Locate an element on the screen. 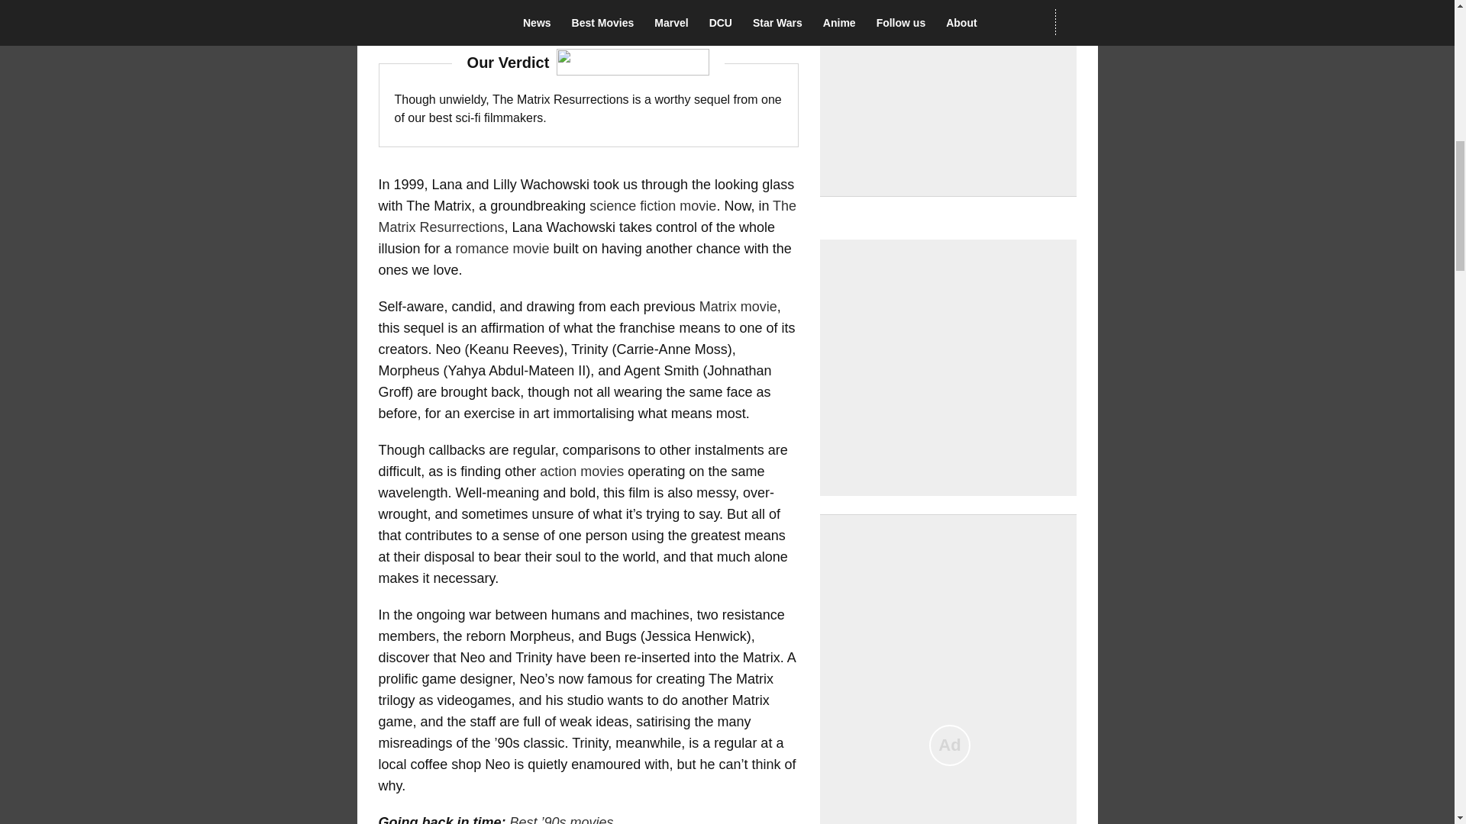 This screenshot has width=1466, height=824. Matrix movie is located at coordinates (738, 307).